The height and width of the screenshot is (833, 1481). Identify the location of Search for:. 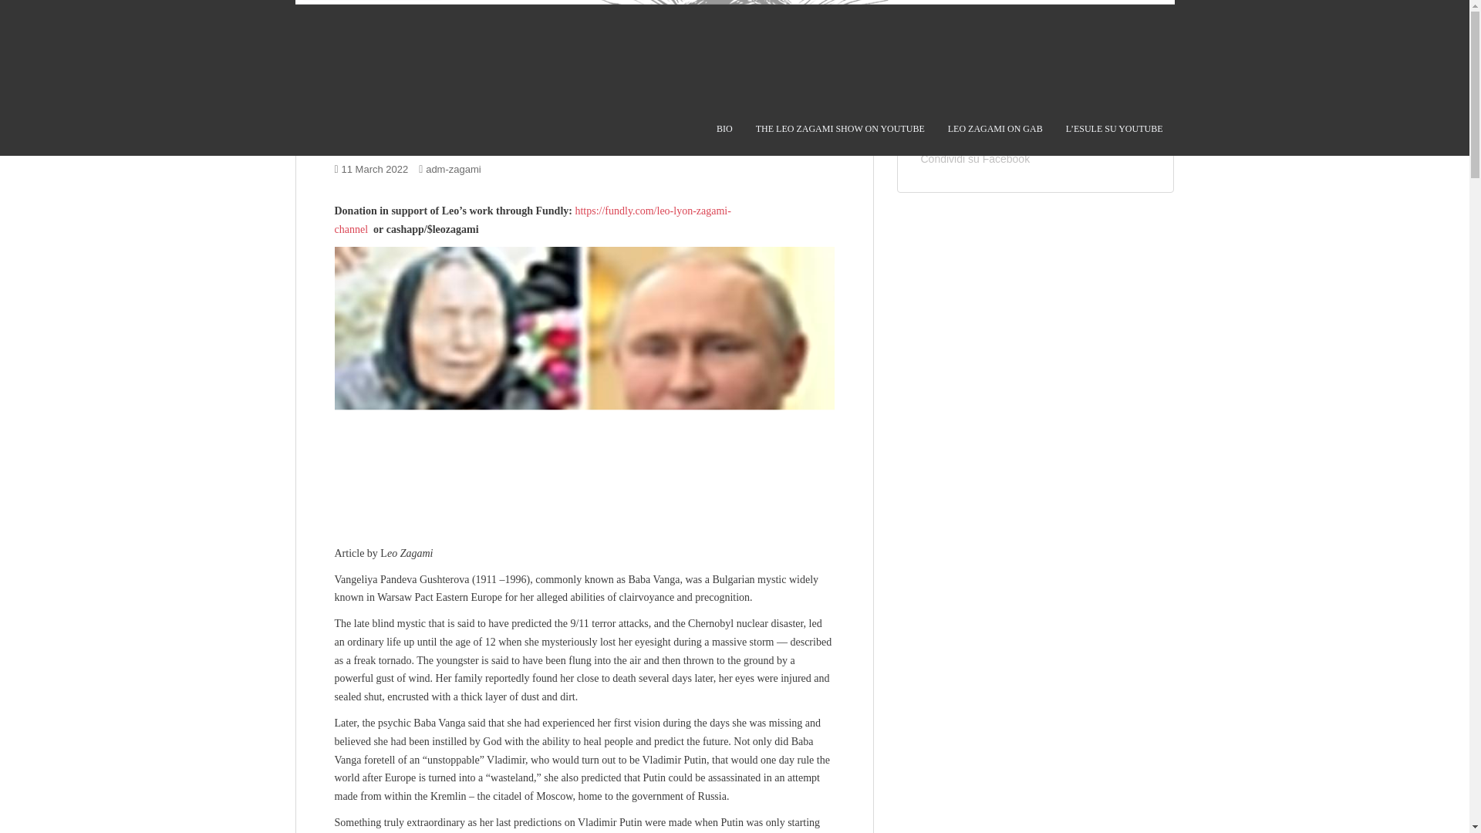
(1024, 68).